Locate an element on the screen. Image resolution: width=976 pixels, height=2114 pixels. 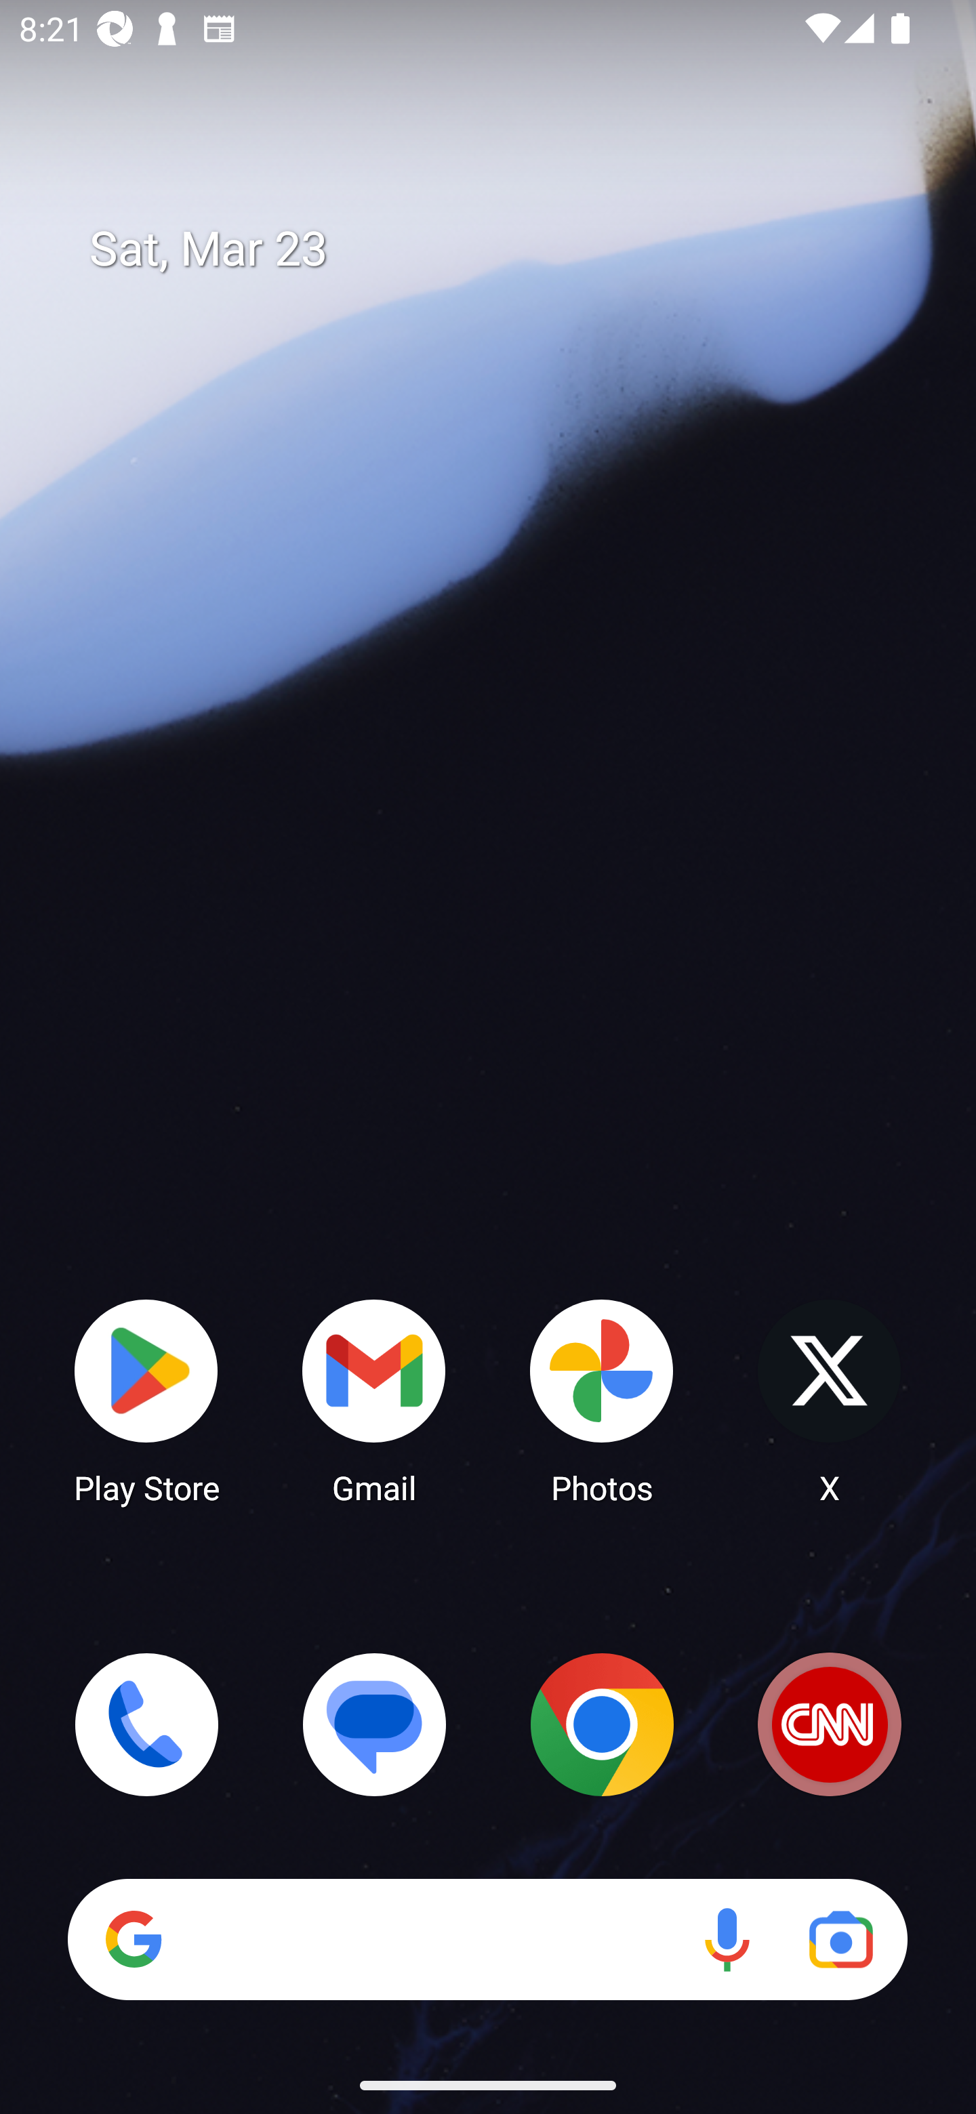
Play Store is located at coordinates (146, 1400).